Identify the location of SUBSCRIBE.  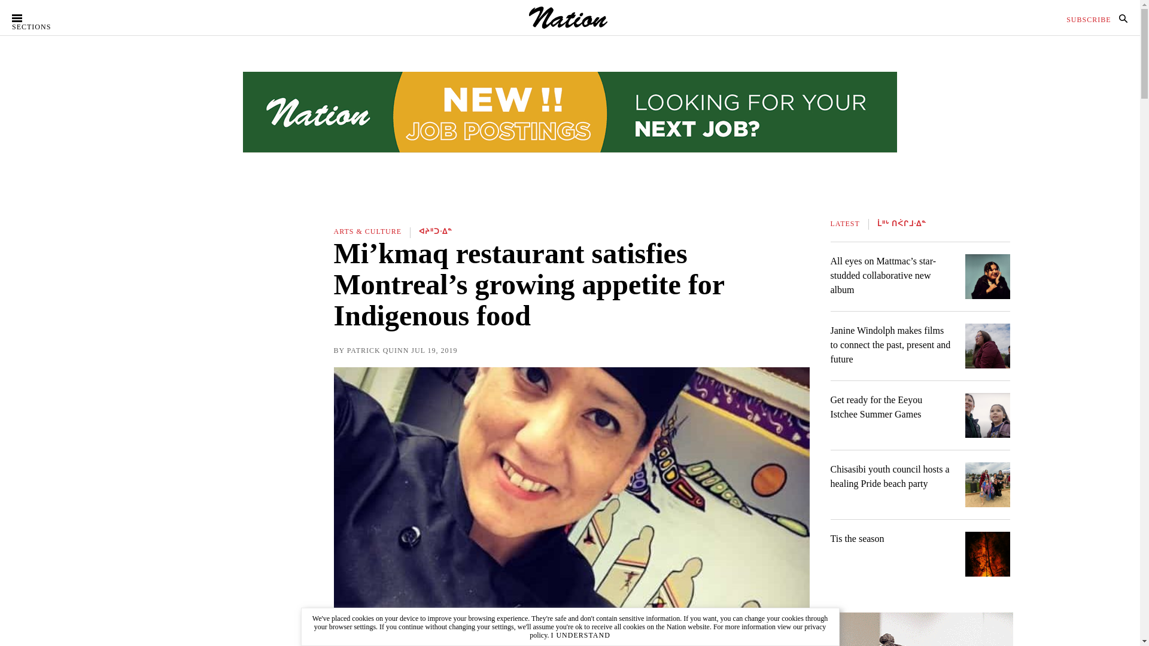
(1088, 19).